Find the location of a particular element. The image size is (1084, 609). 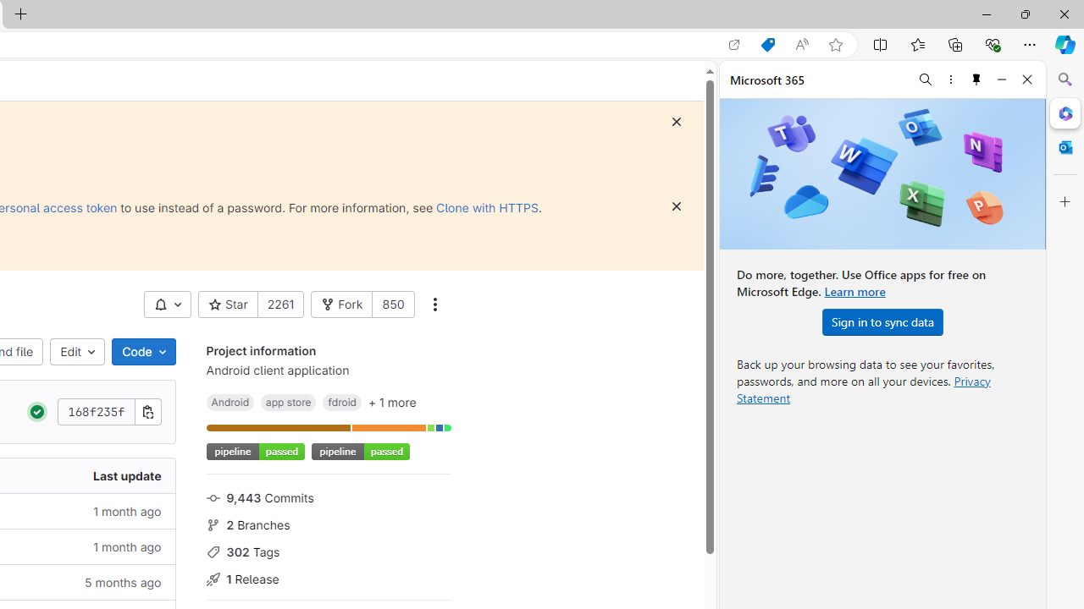

2261 is located at coordinates (280, 304).